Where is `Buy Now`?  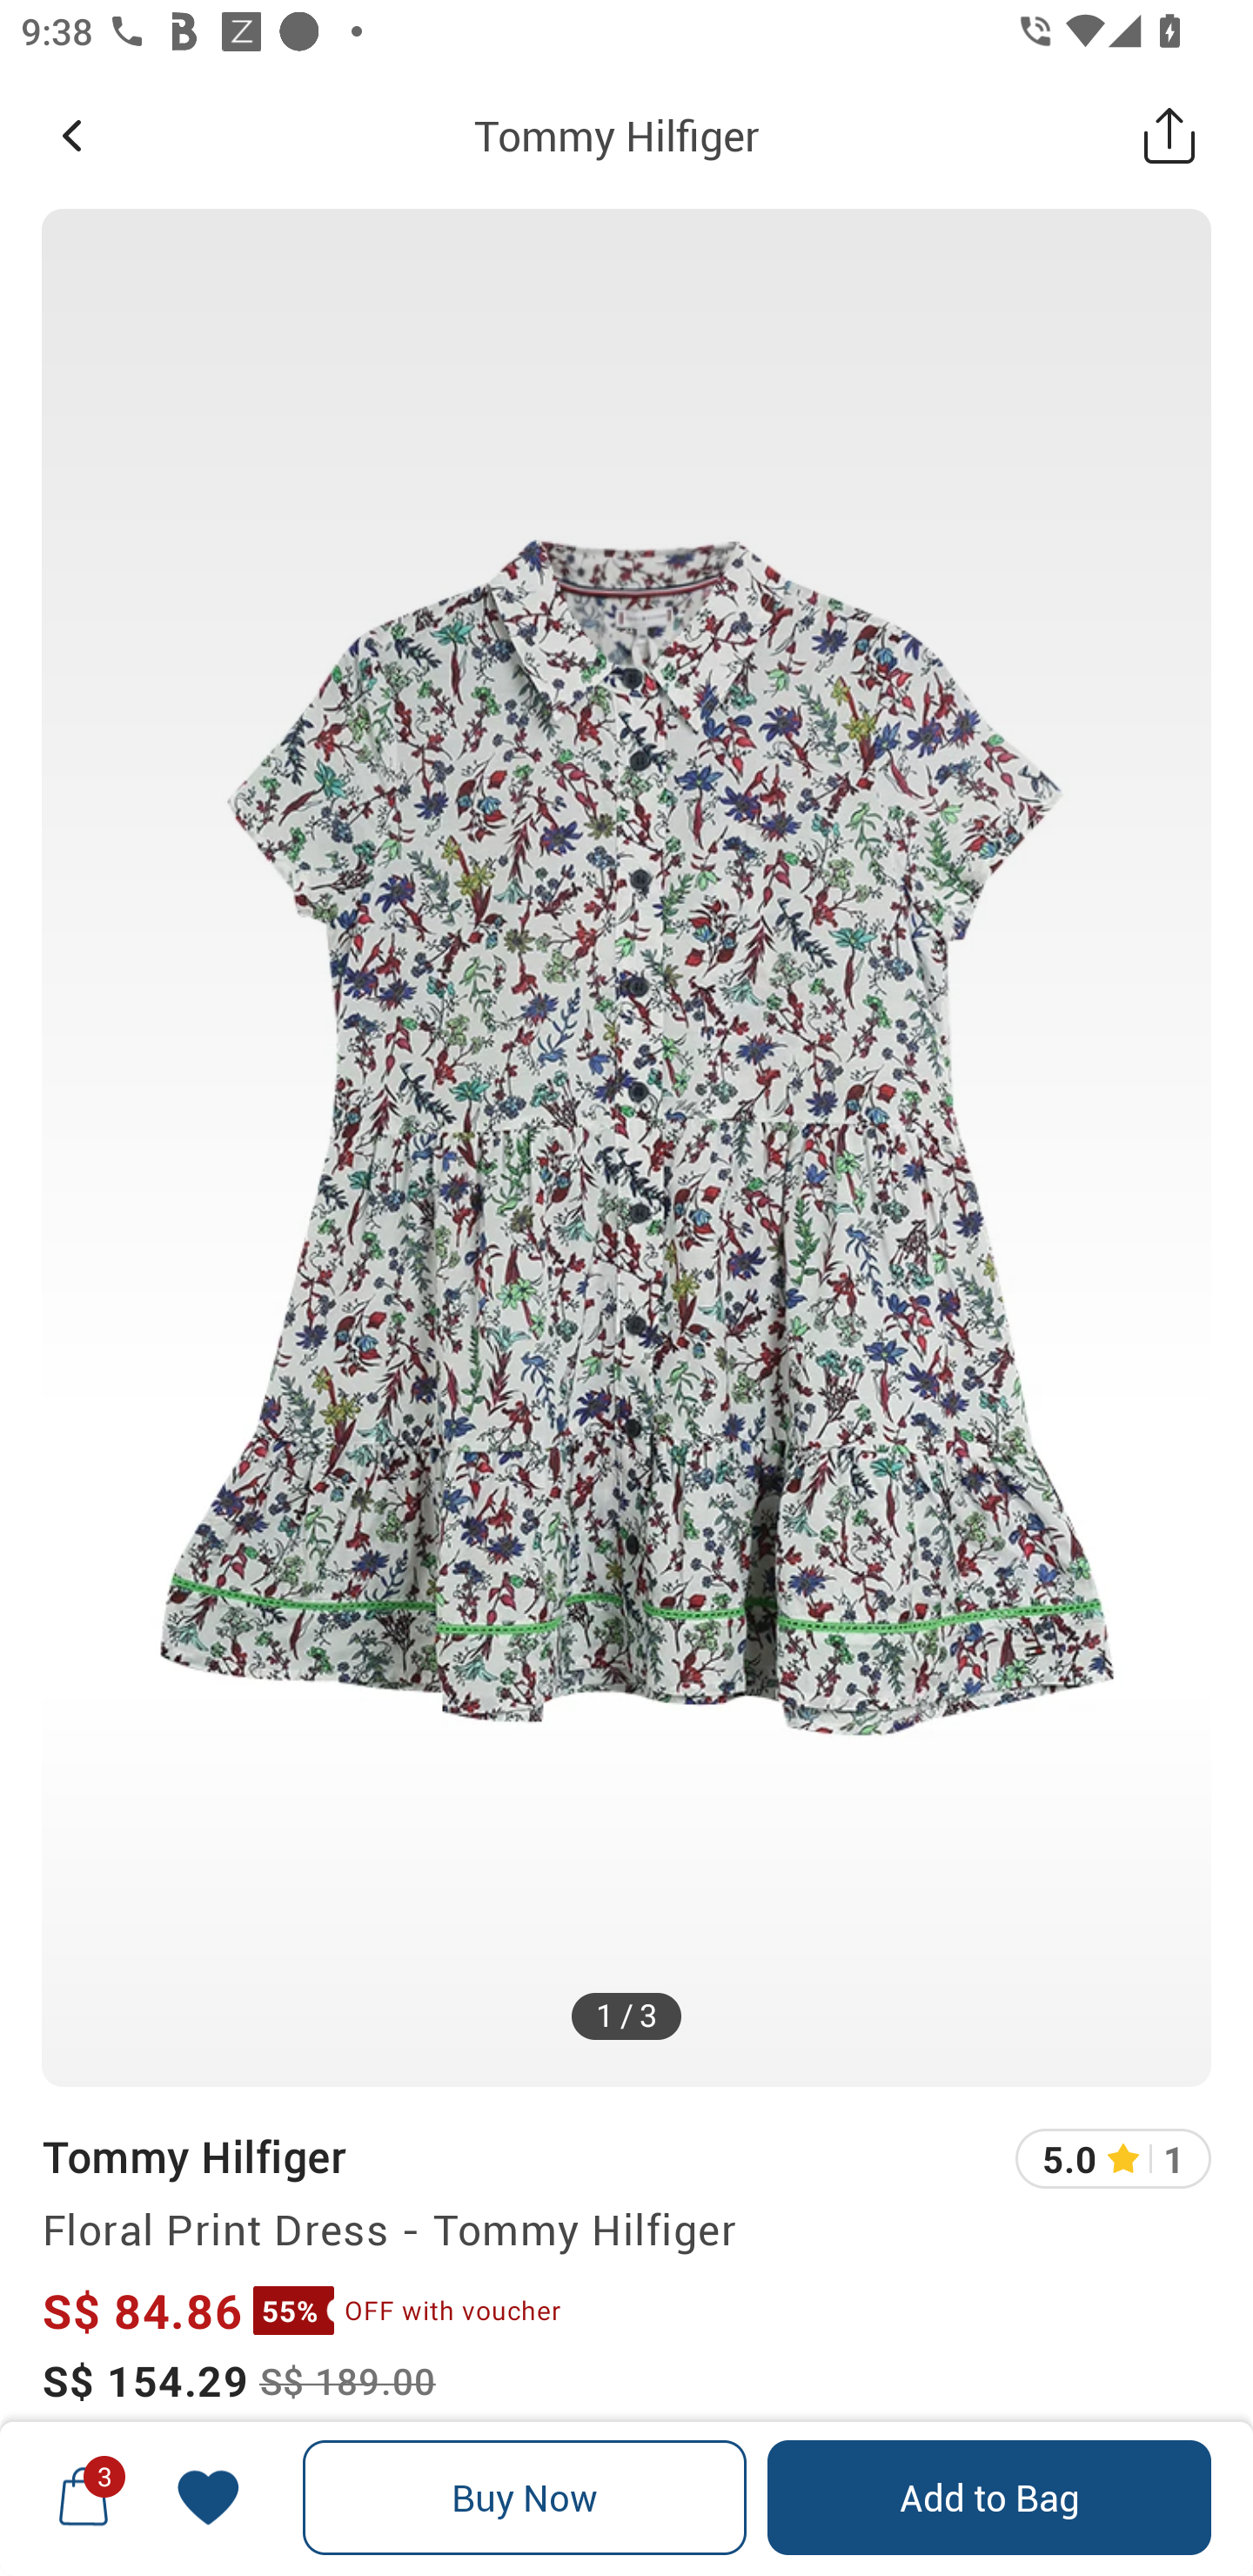 Buy Now is located at coordinates (525, 2498).